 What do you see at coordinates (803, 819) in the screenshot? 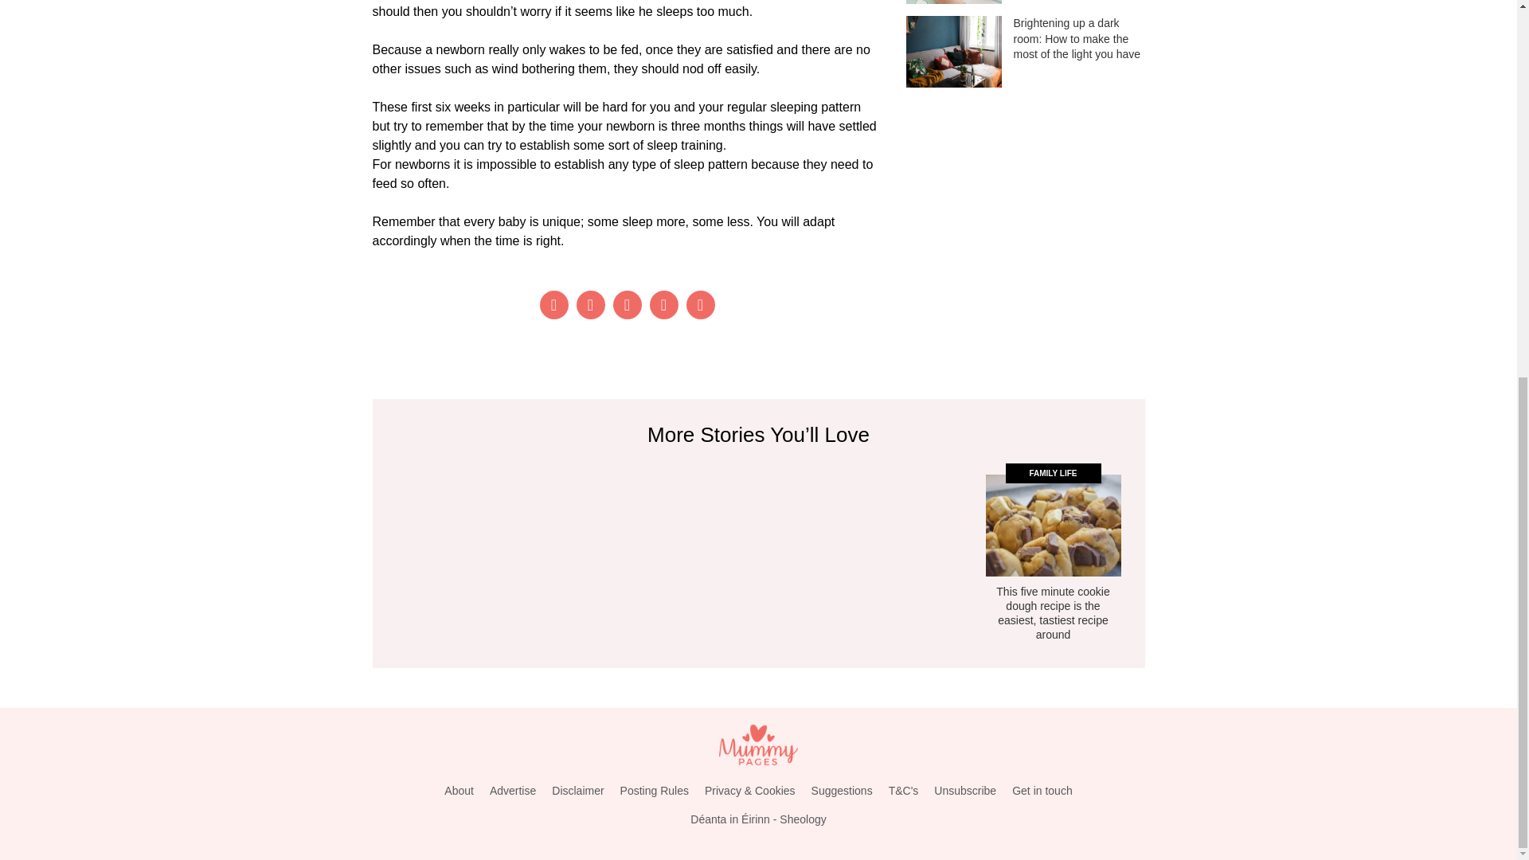
I see `Sheology` at bounding box center [803, 819].